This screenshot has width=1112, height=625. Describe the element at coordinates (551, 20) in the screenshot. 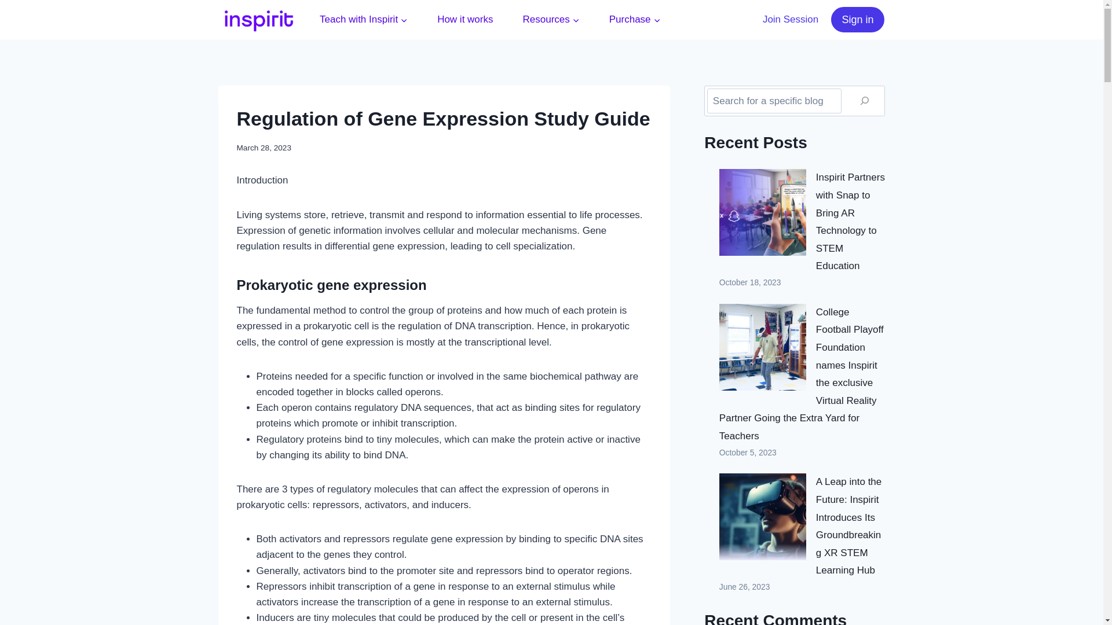

I see `Resources` at that location.